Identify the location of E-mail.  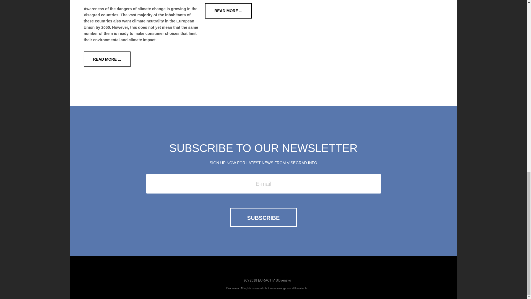
(264, 184).